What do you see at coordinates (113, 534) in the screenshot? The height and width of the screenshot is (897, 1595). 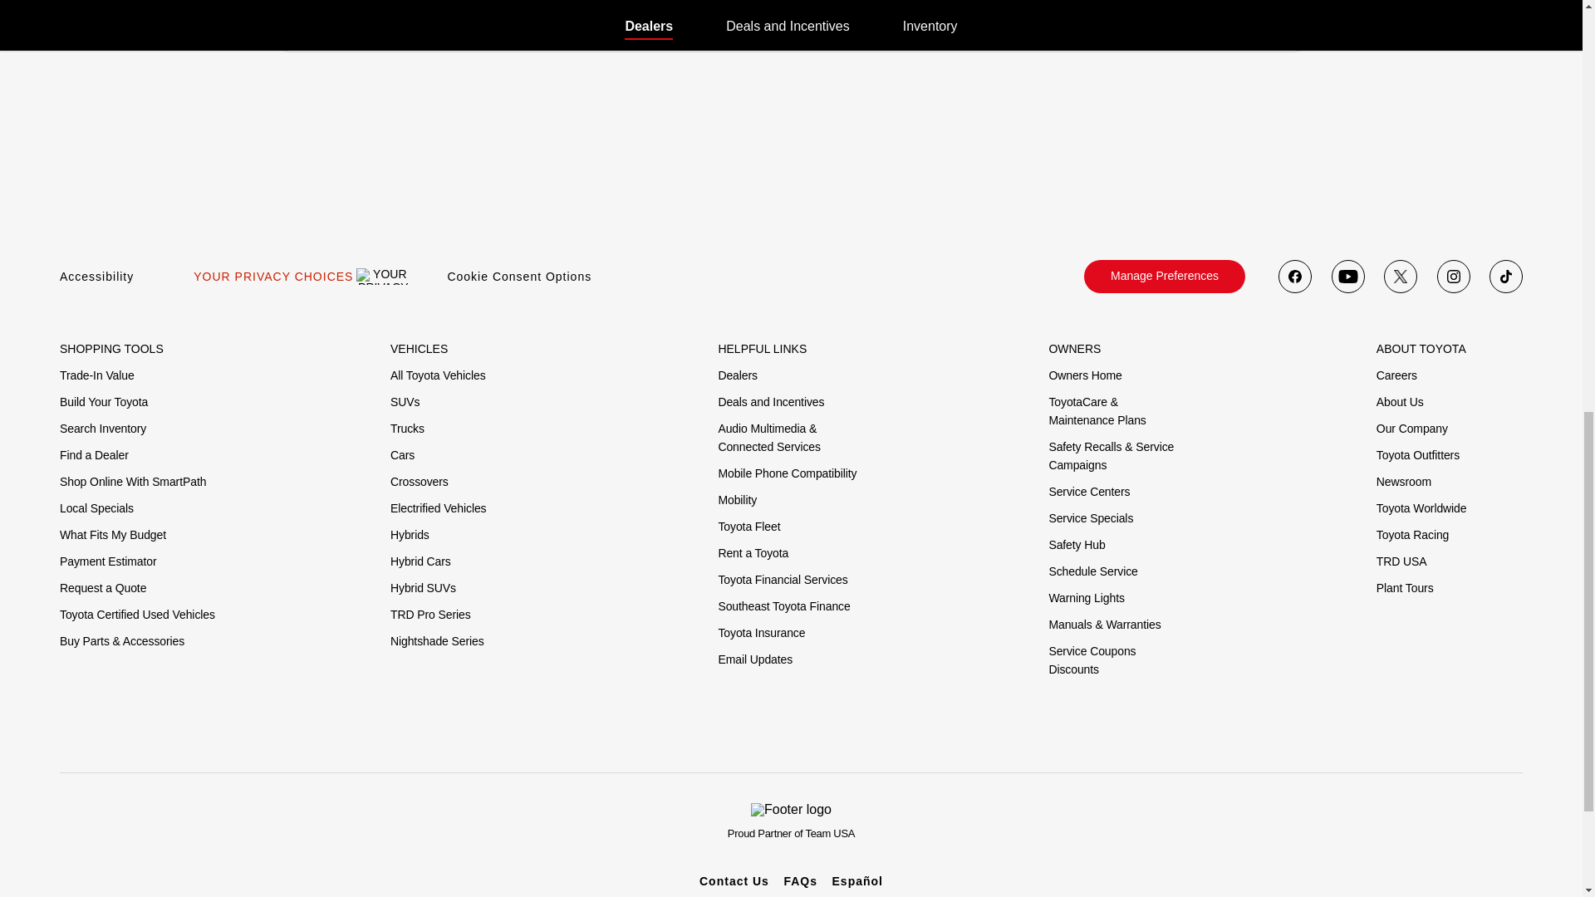 I see `What Fits My Budget` at bounding box center [113, 534].